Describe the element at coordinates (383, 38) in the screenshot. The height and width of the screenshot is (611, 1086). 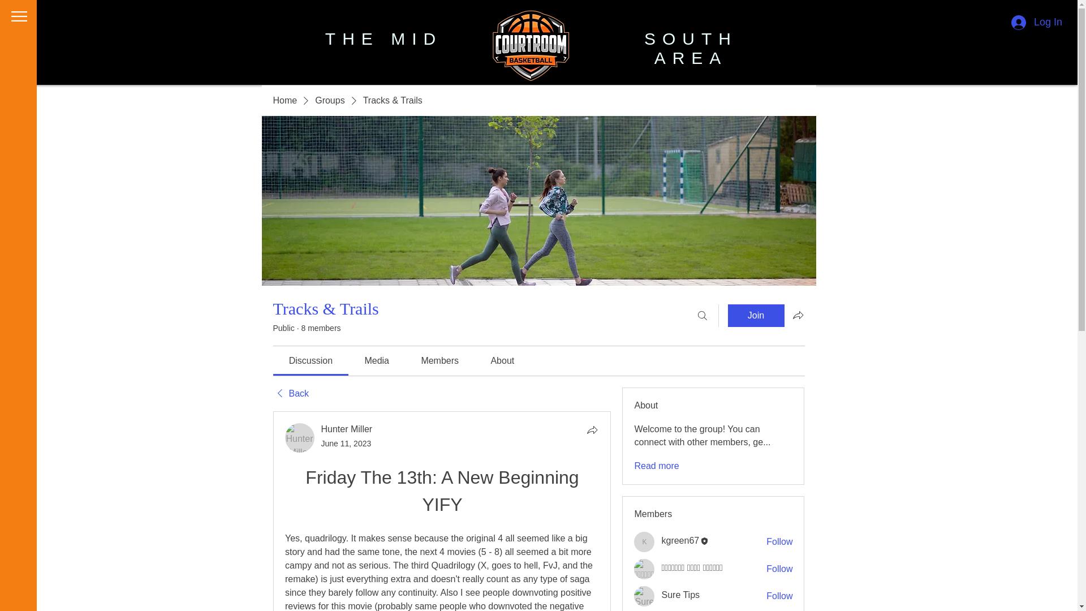
I see `THE MID` at that location.